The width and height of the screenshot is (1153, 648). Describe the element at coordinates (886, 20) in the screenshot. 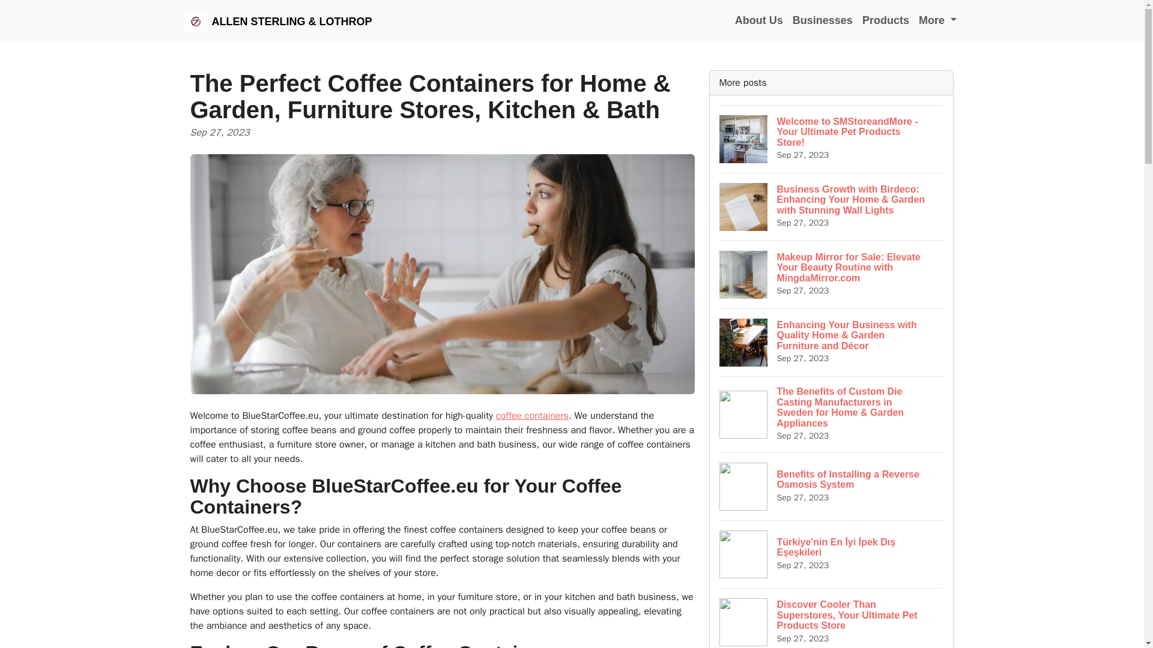

I see `Products` at that location.